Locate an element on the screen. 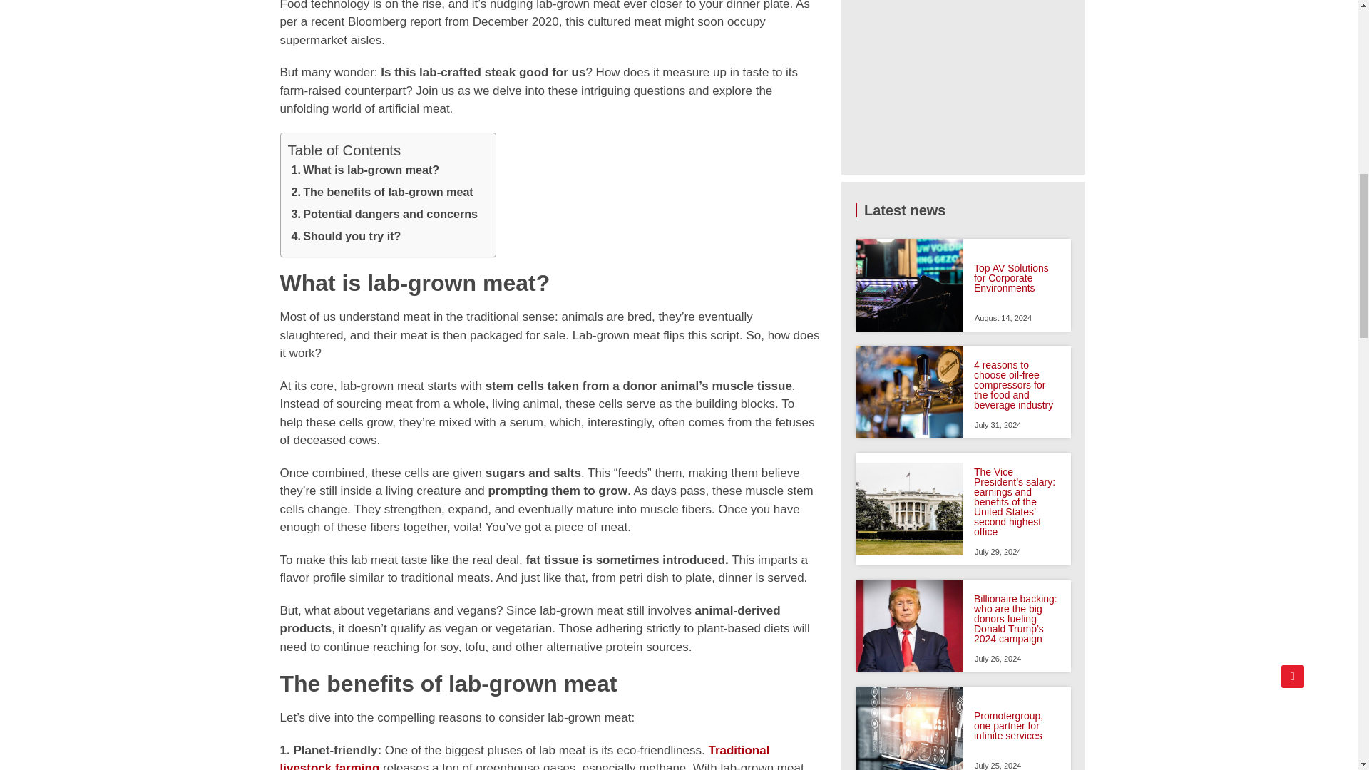 This screenshot has width=1369, height=770. Traditional livestock farming is located at coordinates (524, 757).